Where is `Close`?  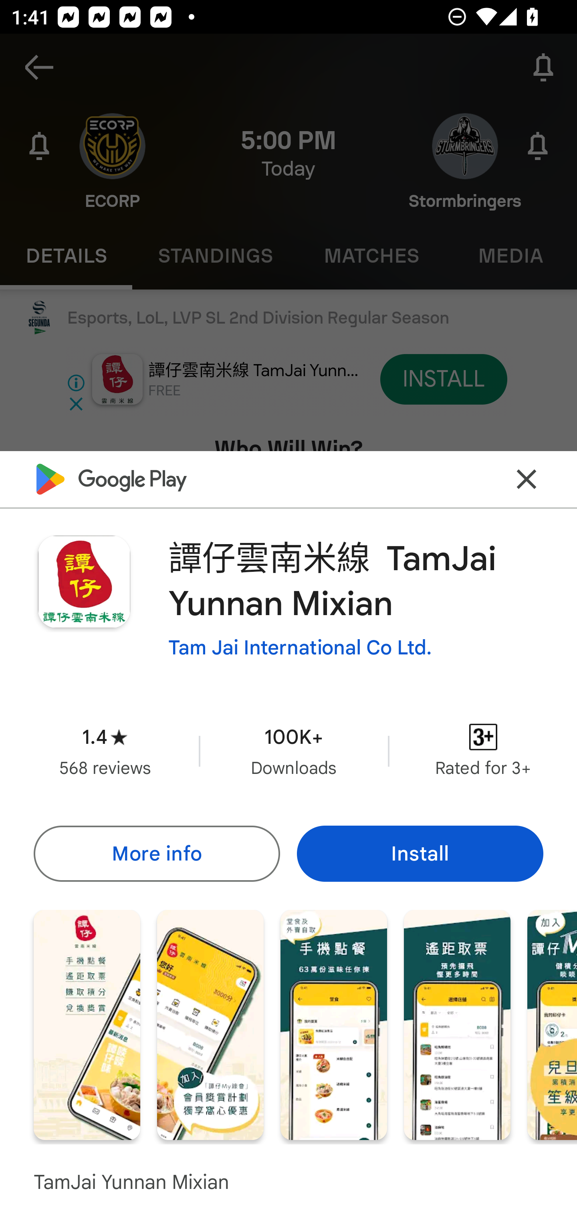
Close is located at coordinates (527, 479).